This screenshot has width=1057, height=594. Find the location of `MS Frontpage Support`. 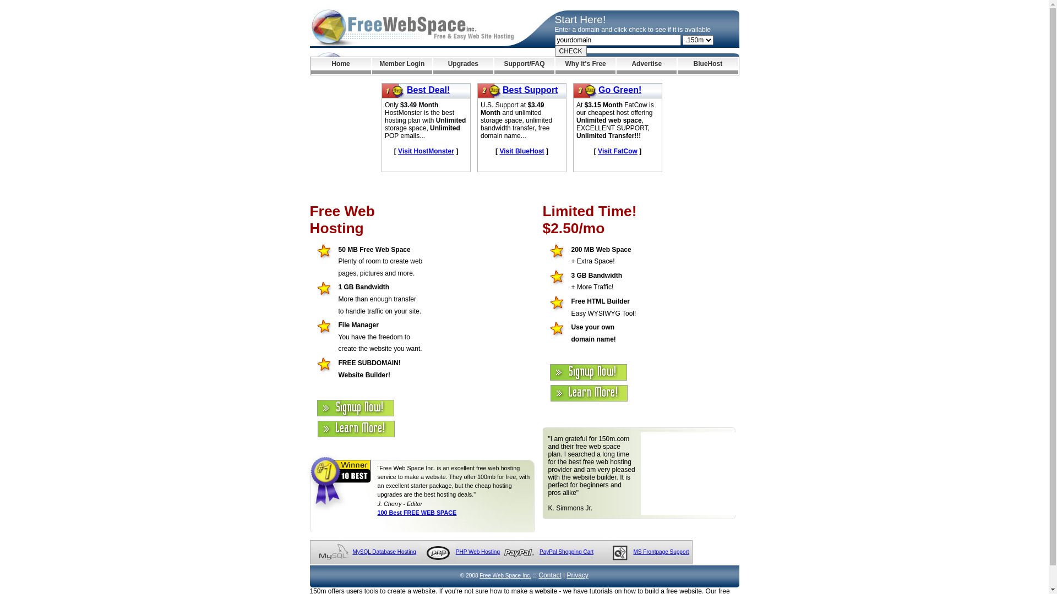

MS Frontpage Support is located at coordinates (661, 552).